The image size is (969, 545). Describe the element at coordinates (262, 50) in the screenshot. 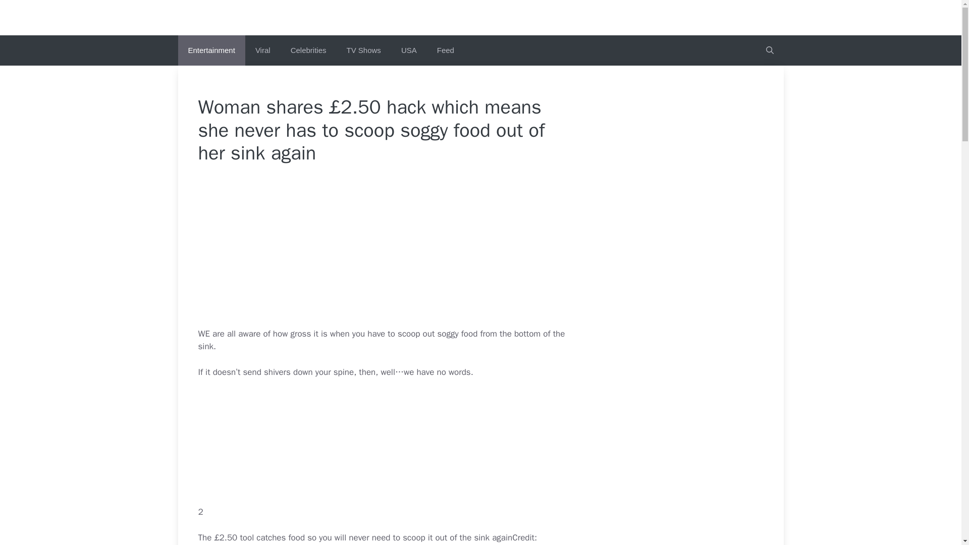

I see `Viral` at that location.